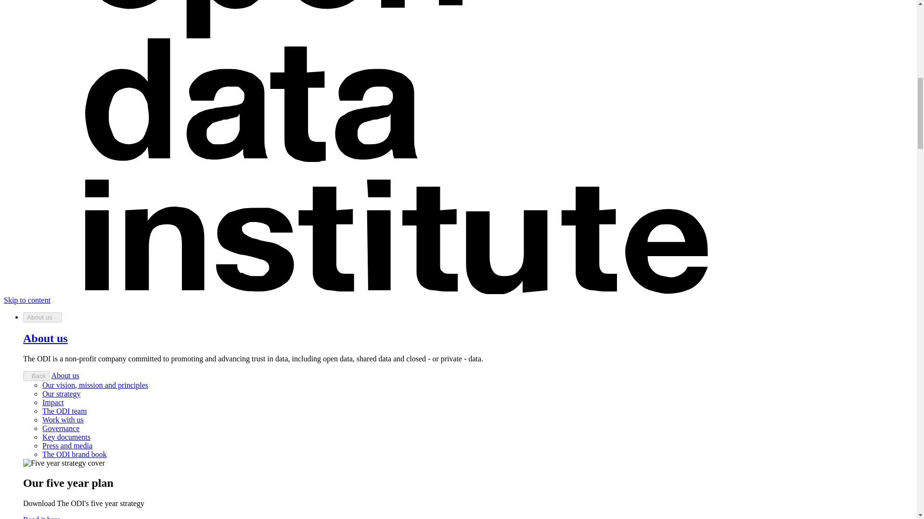 The image size is (924, 519). I want to click on Back, so click(37, 376).